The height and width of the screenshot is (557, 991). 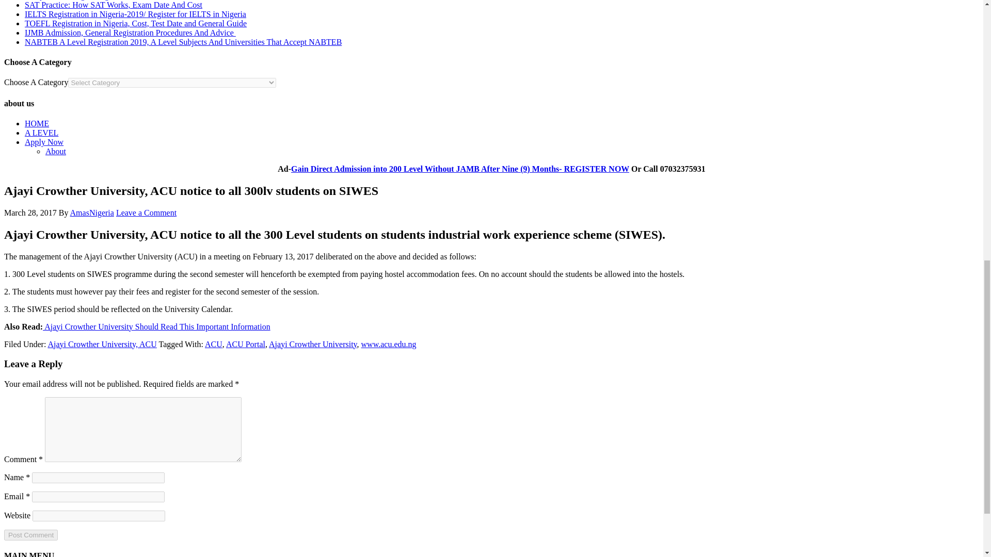 I want to click on SAT Practice: How SAT Works, Exam Date And Cost, so click(x=114, y=5).